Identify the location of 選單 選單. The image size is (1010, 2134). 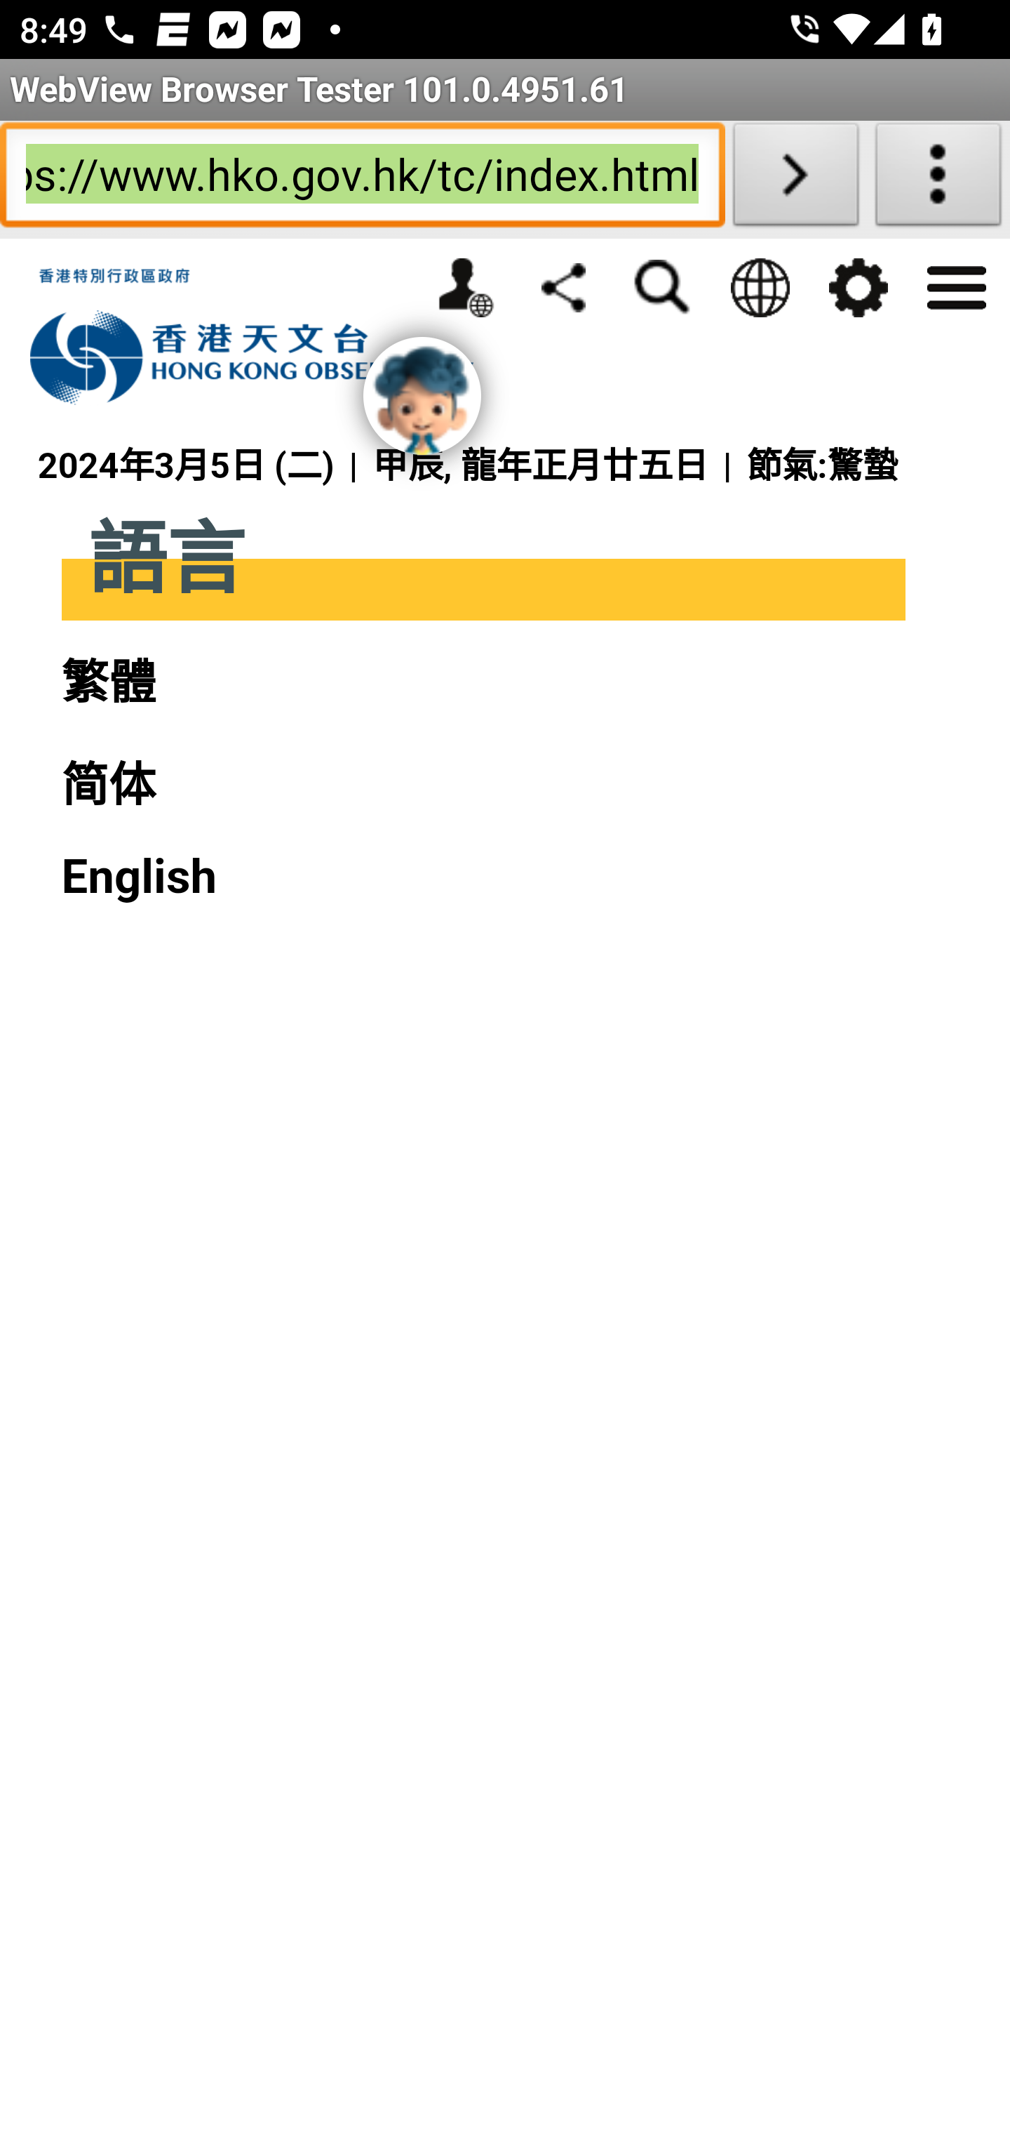
(956, 285).